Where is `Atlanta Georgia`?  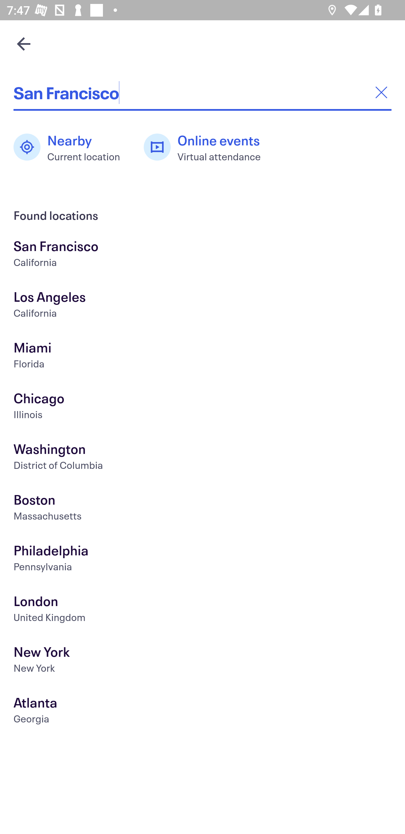 Atlanta Georgia is located at coordinates (202, 712).